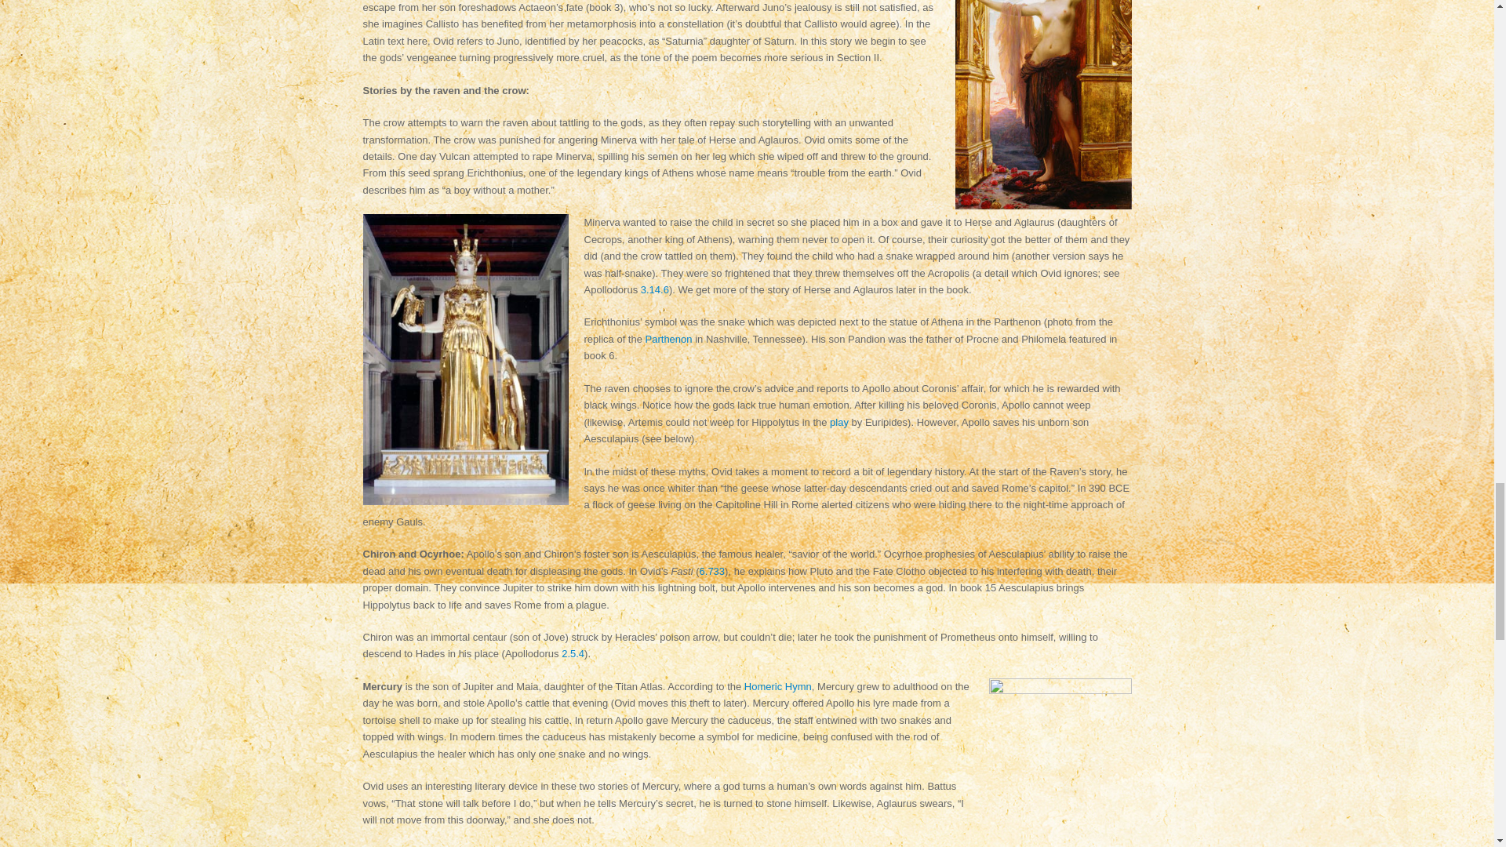 This screenshot has height=847, width=1506. Describe the element at coordinates (573, 654) in the screenshot. I see `2.5.4` at that location.